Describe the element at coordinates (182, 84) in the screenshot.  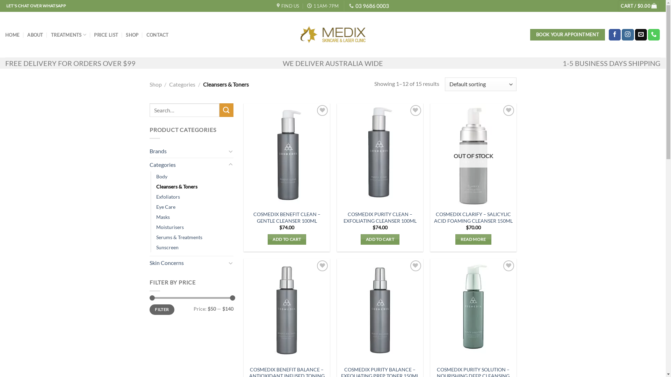
I see `Categories` at that location.